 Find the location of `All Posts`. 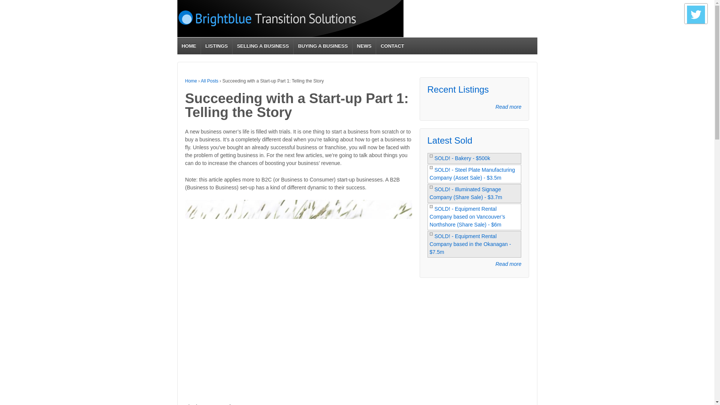

All Posts is located at coordinates (210, 81).